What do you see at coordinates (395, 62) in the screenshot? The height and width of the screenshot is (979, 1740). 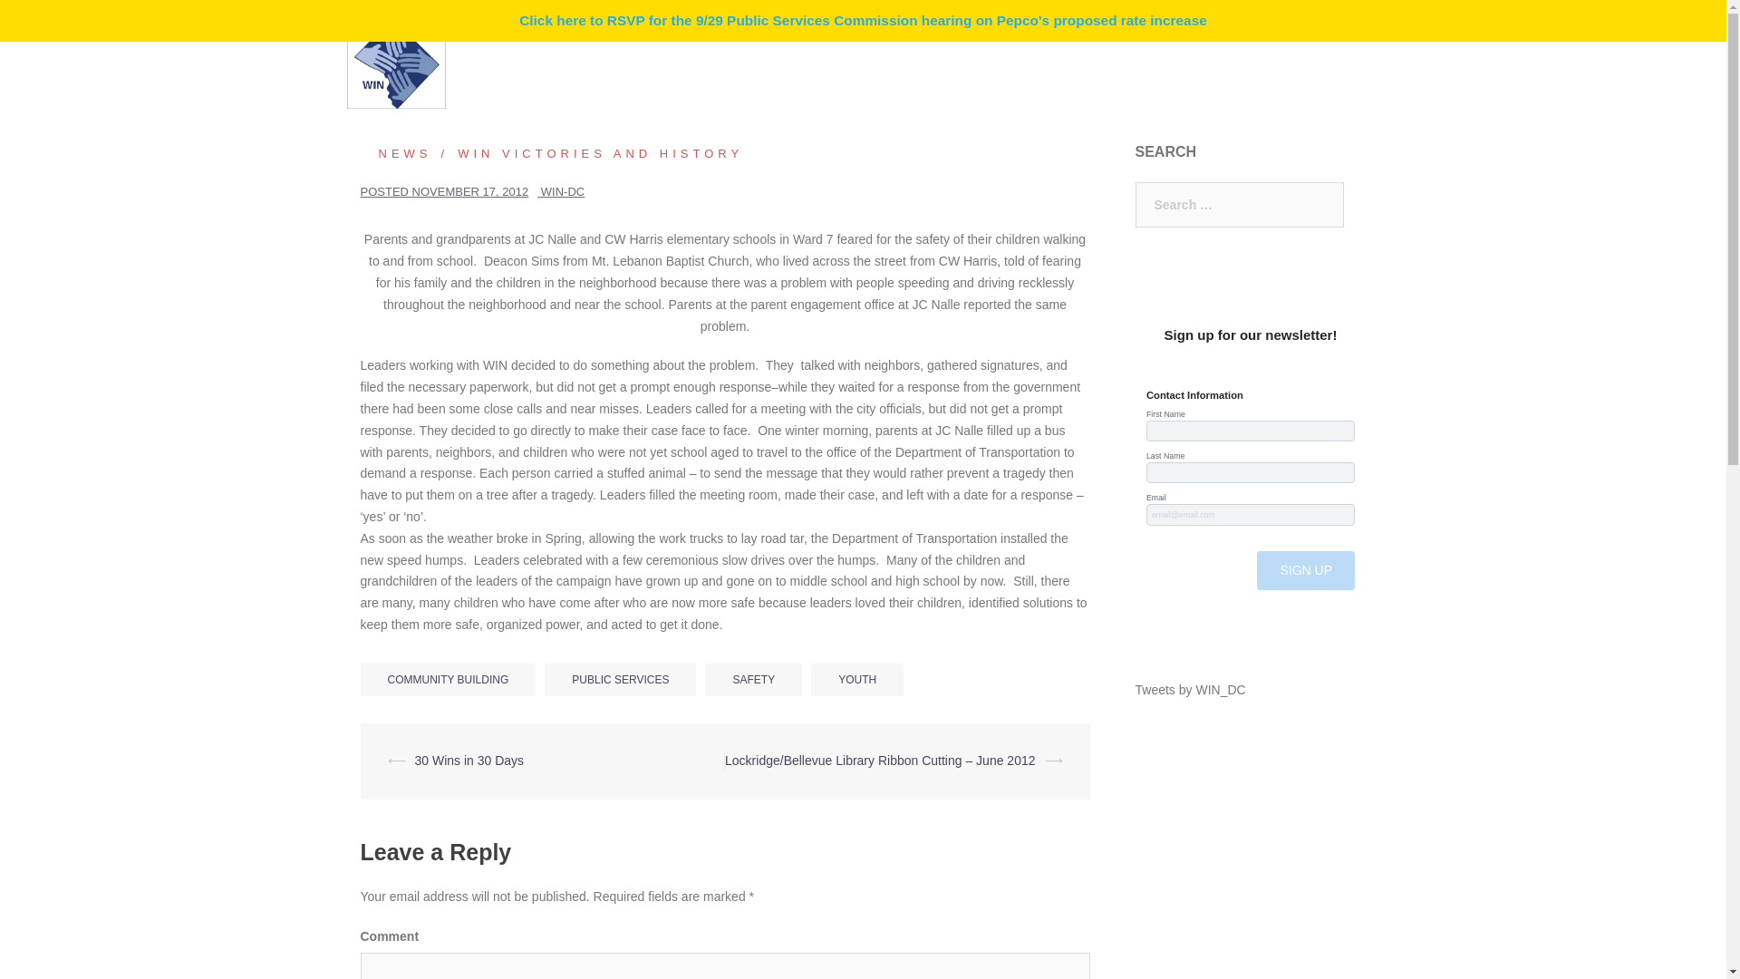 I see `Washington Interfaith Network` at bounding box center [395, 62].